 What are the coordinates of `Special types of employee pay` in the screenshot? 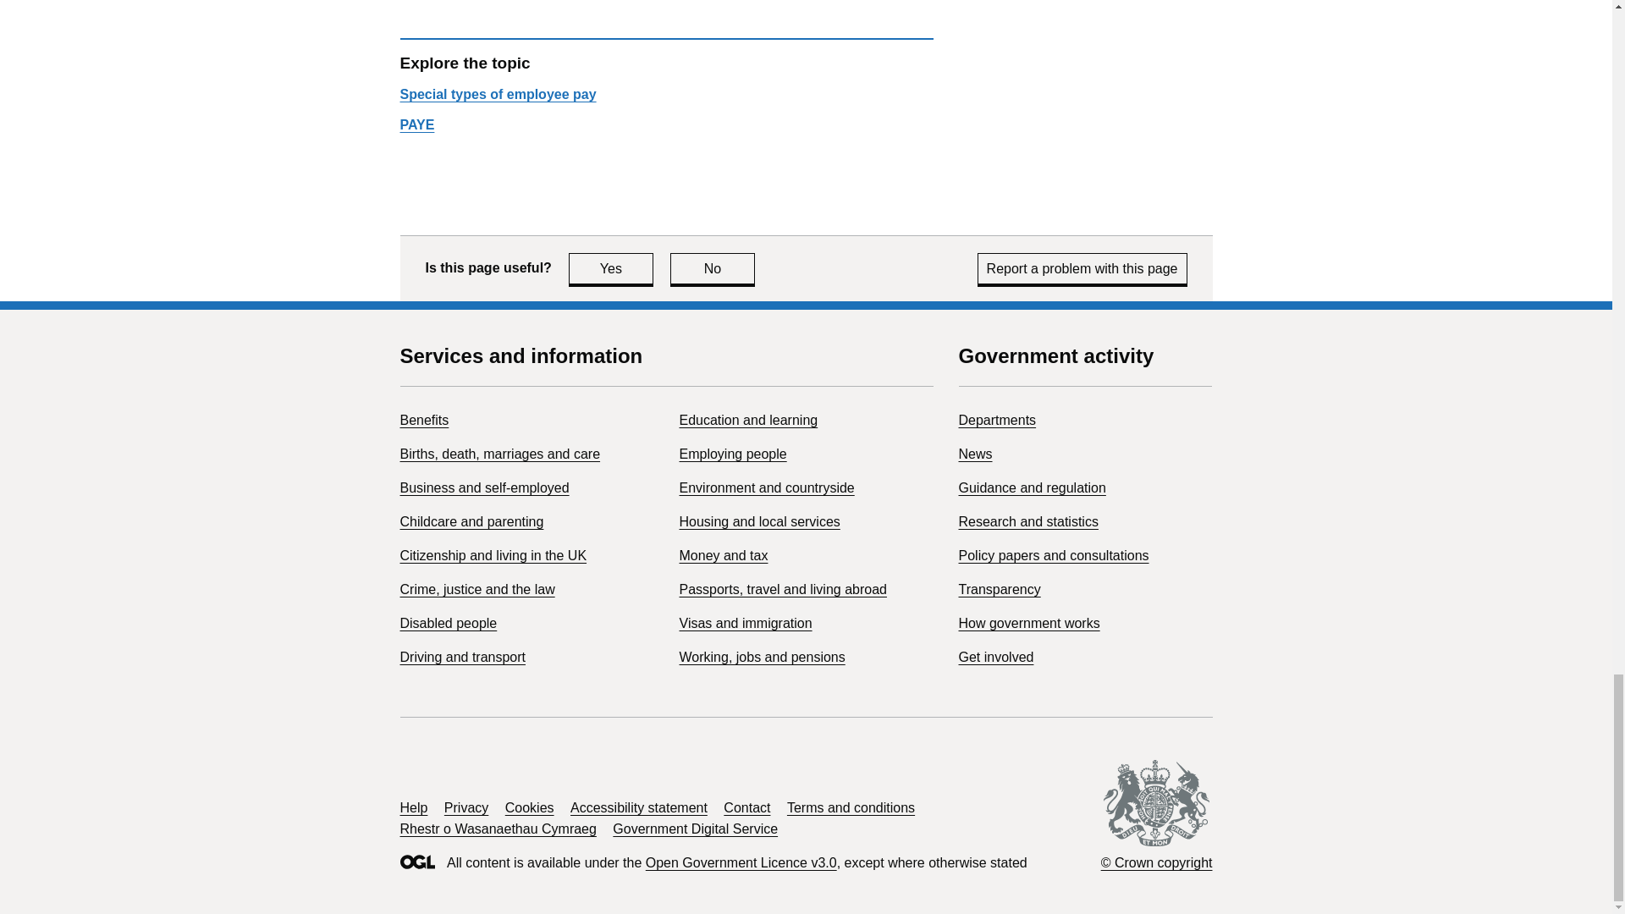 It's located at (498, 93).